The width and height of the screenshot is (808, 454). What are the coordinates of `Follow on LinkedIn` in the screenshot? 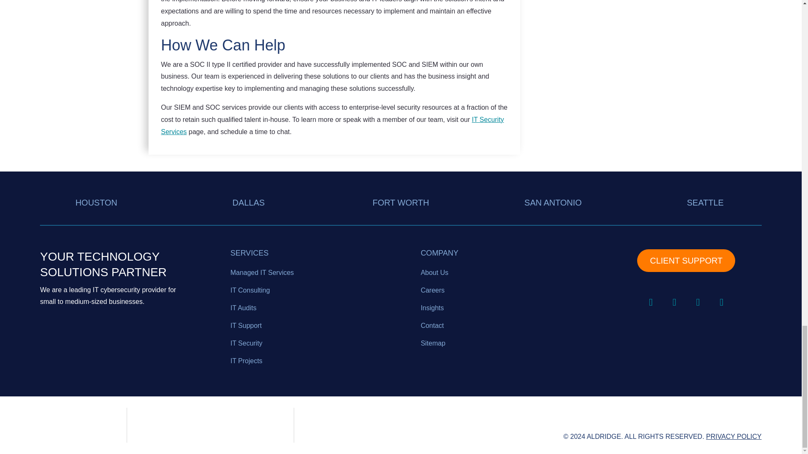 It's located at (651, 302).